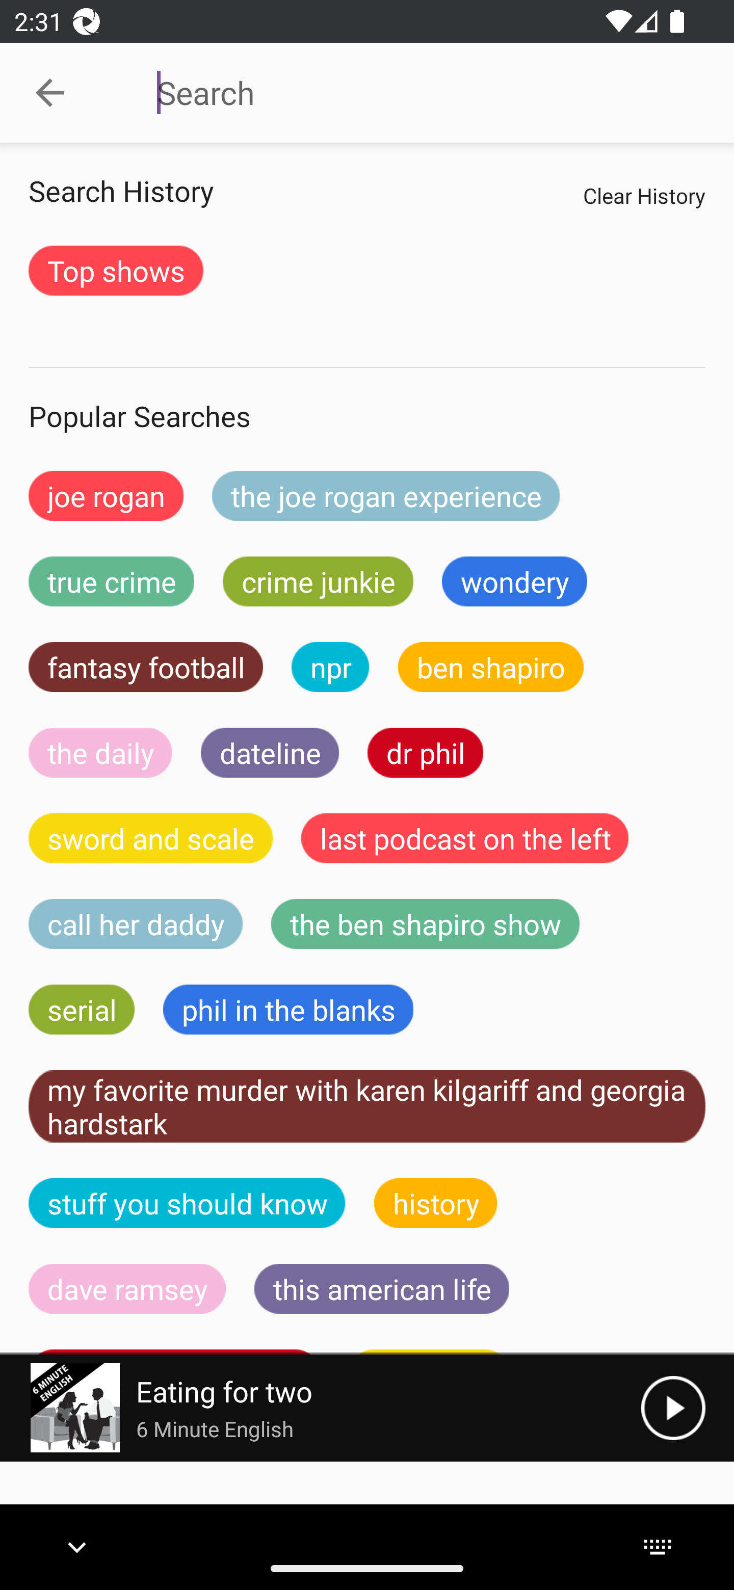  I want to click on sword and scale, so click(151, 839).